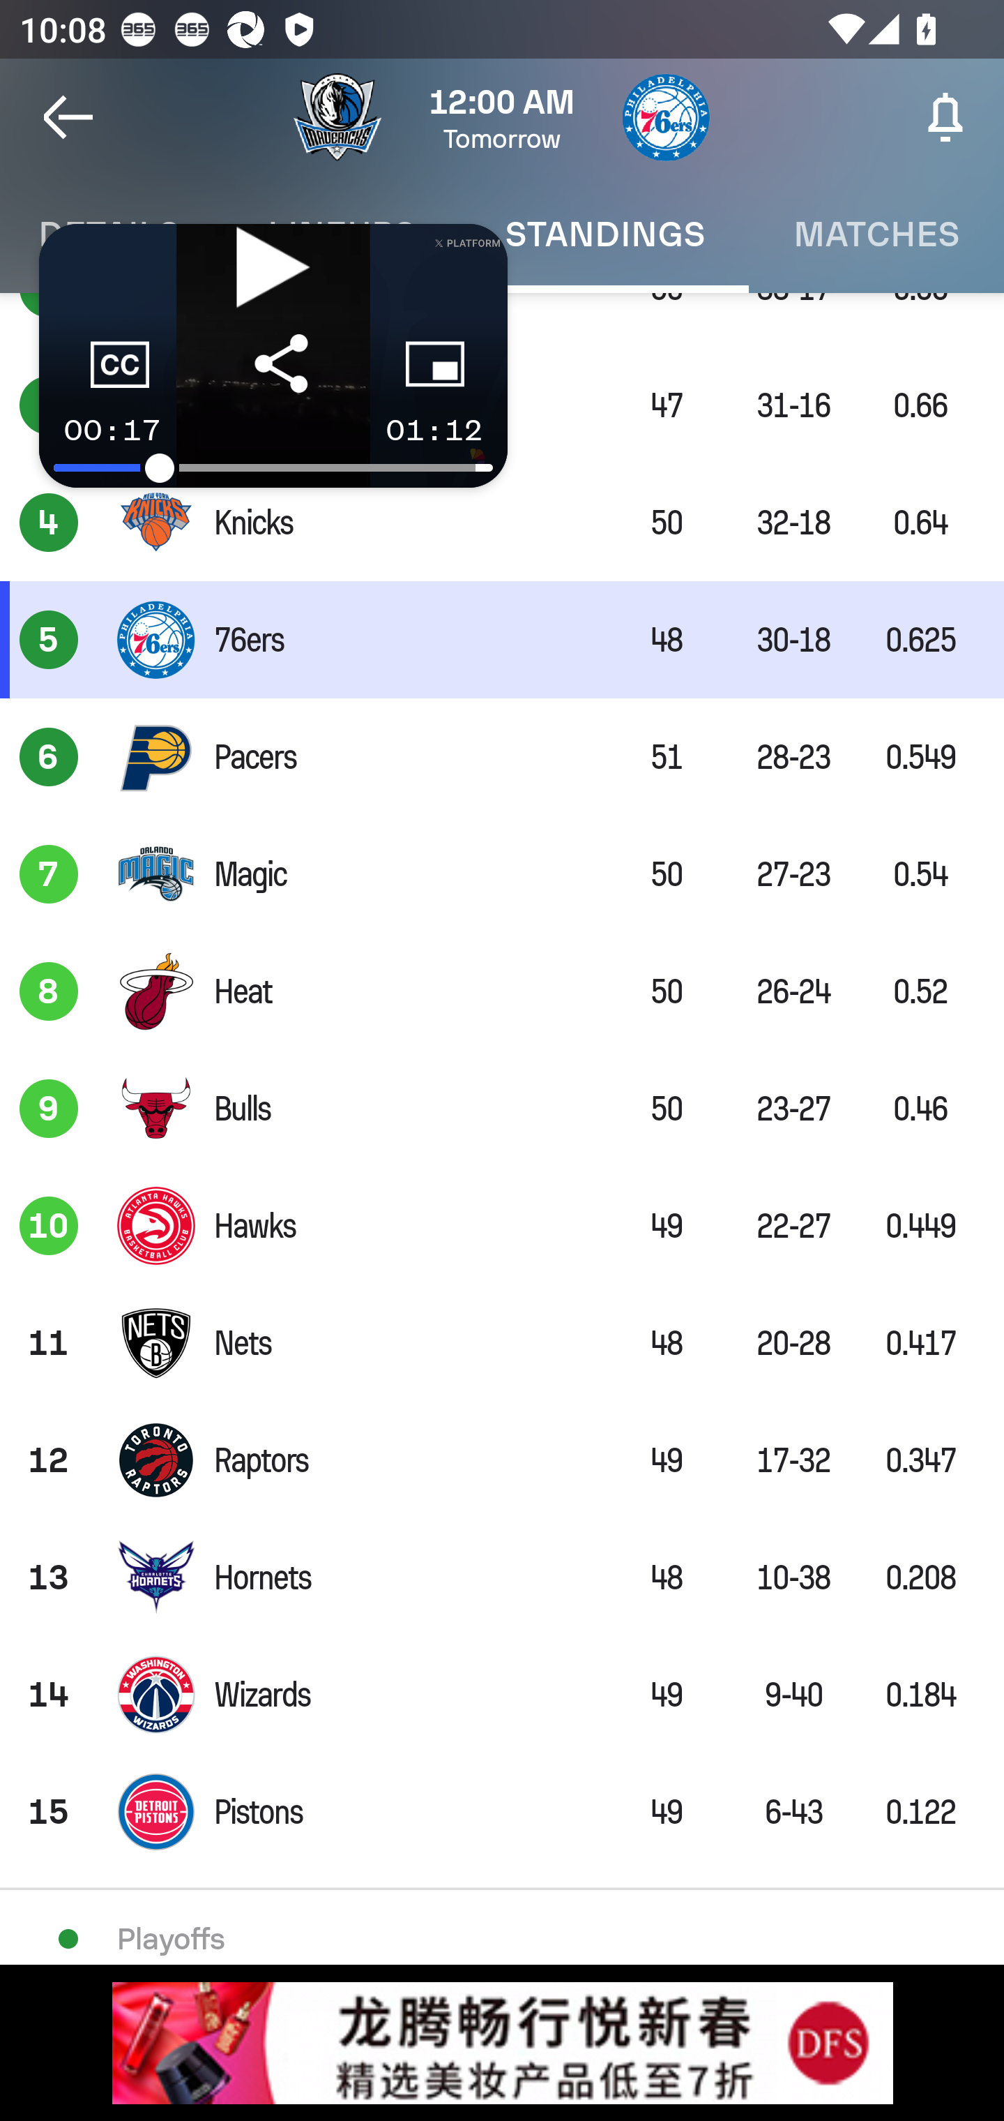 The width and height of the screenshot is (1004, 2121). I want to click on 15 Pistons 49 6-43 0.122, so click(502, 1813).